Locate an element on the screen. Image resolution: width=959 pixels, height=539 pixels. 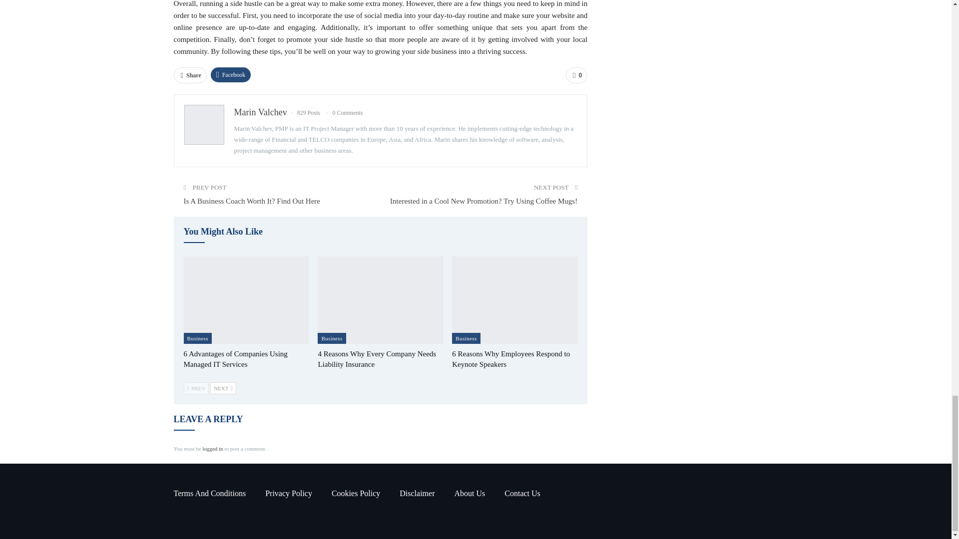
Is A Business Coach Worth It? Find Out Here is located at coordinates (252, 201).